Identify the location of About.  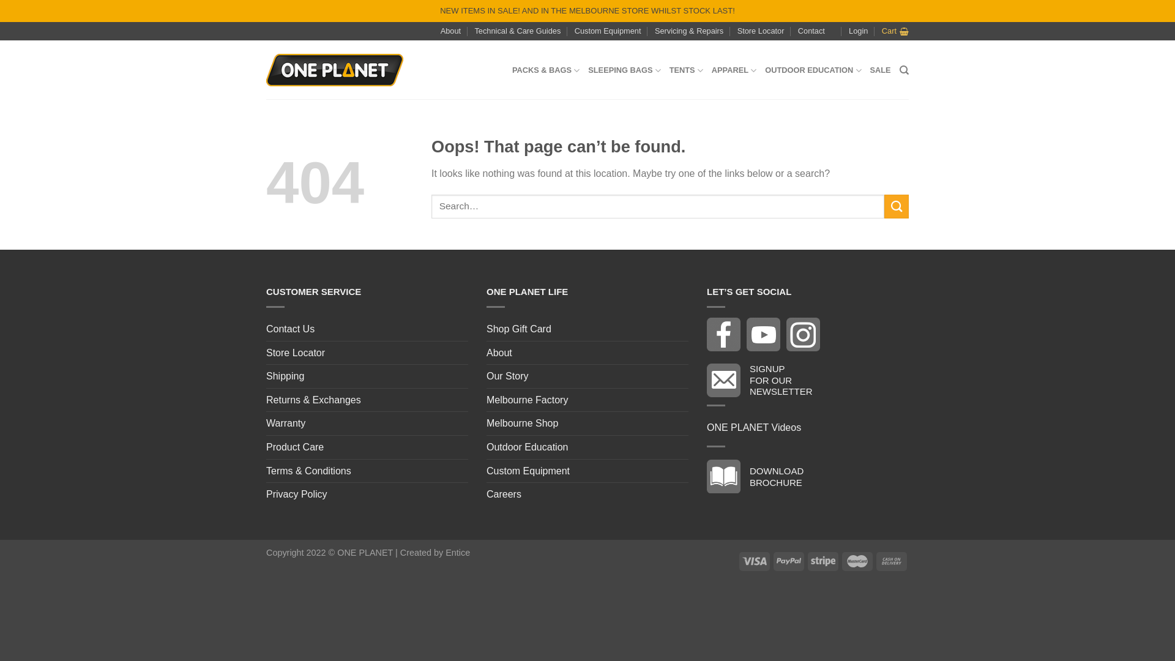
(450, 31).